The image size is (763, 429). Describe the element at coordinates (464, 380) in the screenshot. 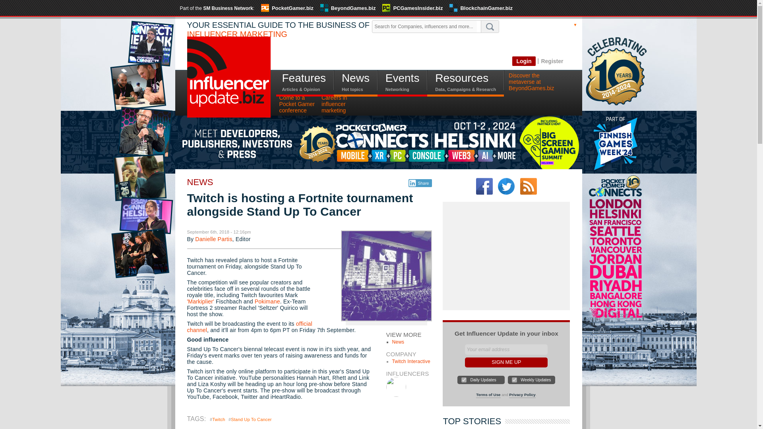

I see `1` at that location.